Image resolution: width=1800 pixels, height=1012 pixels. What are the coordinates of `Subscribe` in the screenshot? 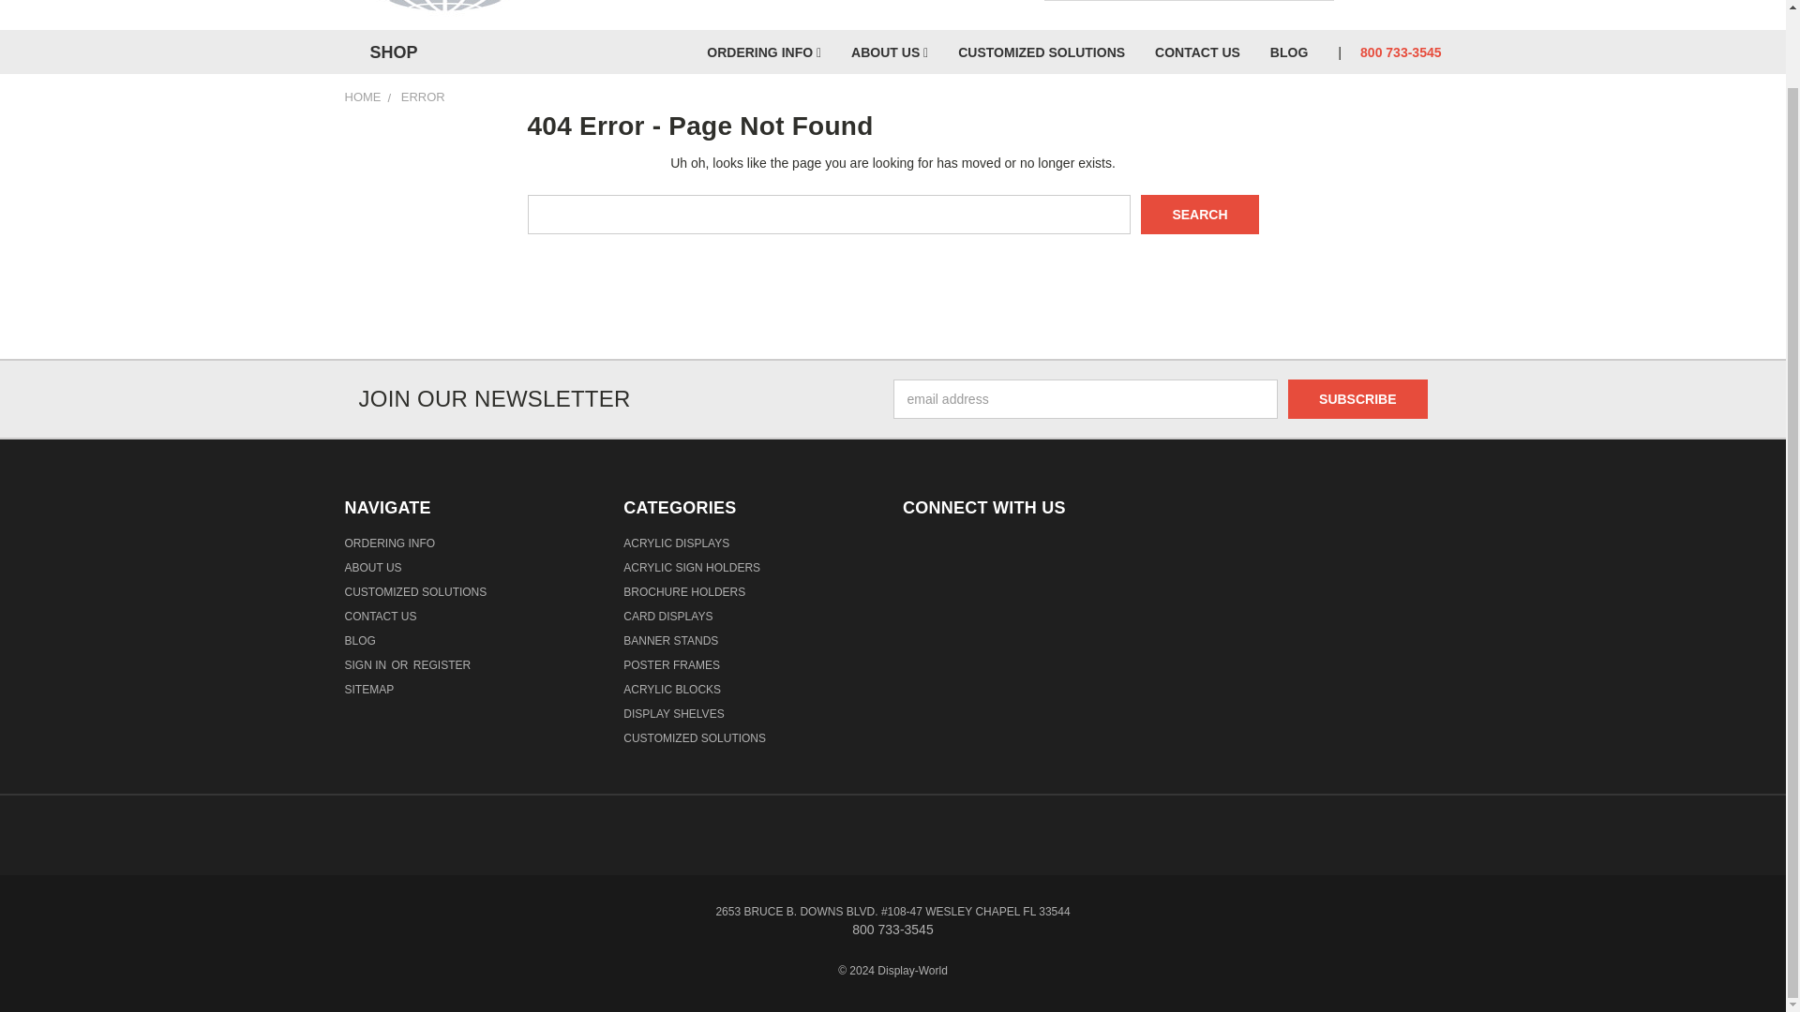 It's located at (1357, 399).